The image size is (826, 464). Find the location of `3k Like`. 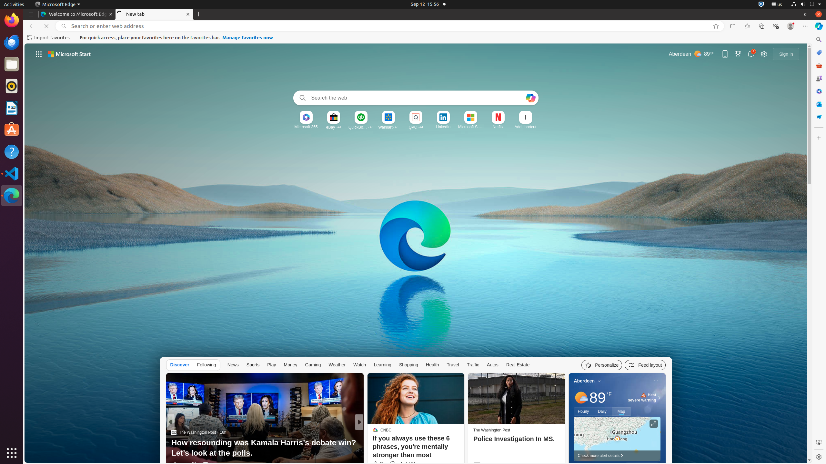

3k Like is located at coordinates (378, 464).